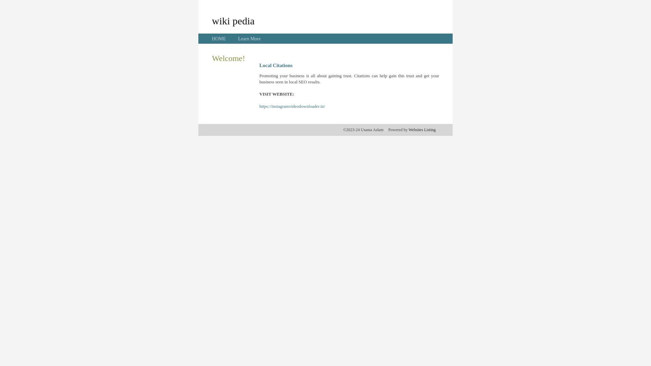 This screenshot has width=651, height=366. Describe the element at coordinates (422, 130) in the screenshot. I see `Websites Listing` at that location.